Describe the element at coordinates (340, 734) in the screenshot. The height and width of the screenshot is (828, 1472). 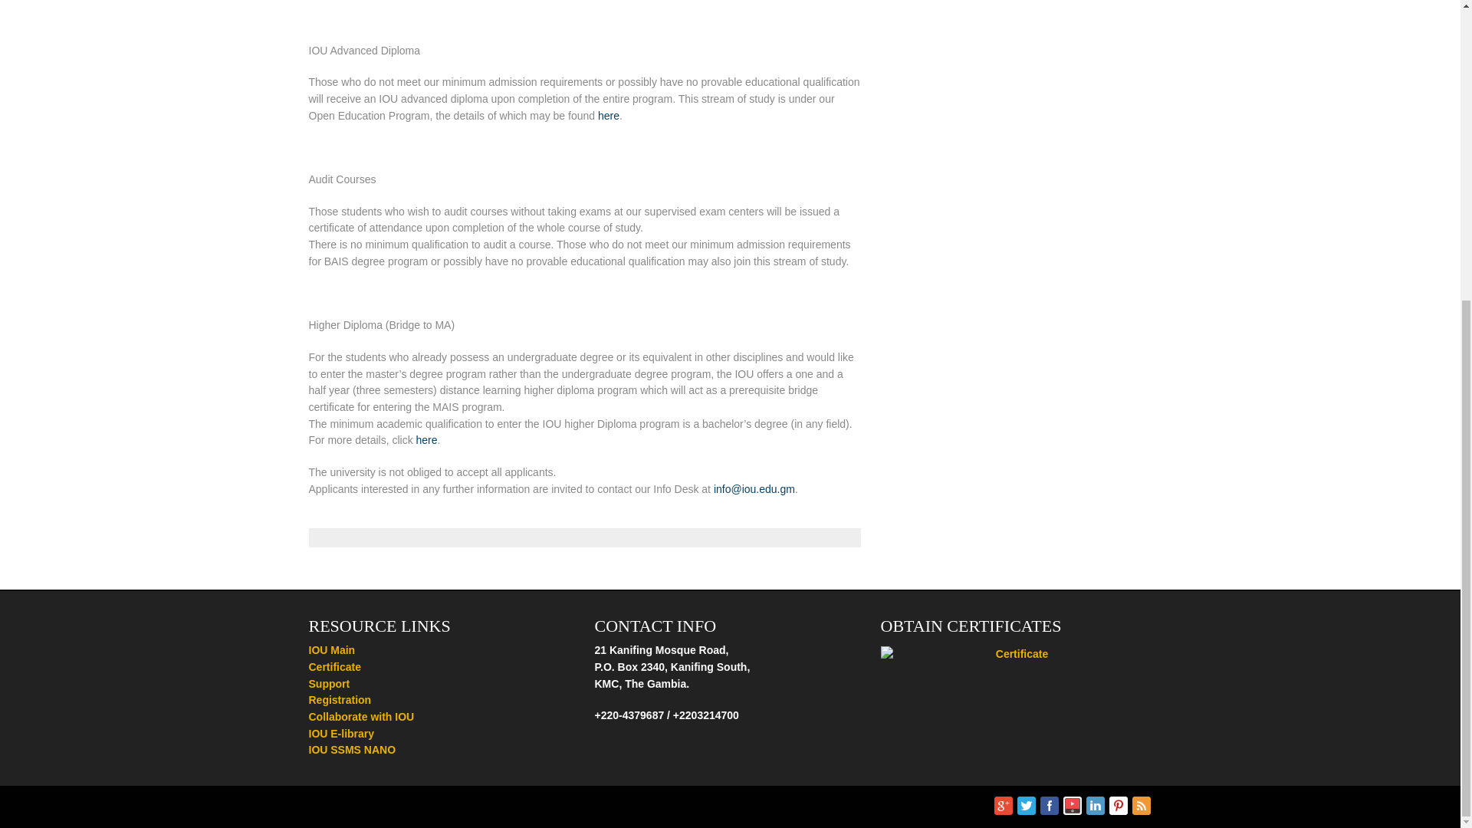
I see `IOU E-library` at that location.